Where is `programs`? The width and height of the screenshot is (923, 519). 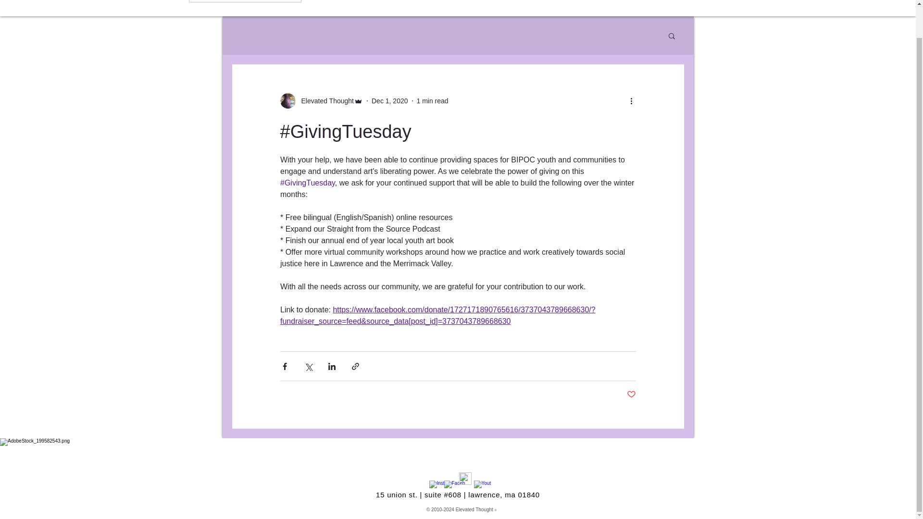 programs is located at coordinates (457, 4).